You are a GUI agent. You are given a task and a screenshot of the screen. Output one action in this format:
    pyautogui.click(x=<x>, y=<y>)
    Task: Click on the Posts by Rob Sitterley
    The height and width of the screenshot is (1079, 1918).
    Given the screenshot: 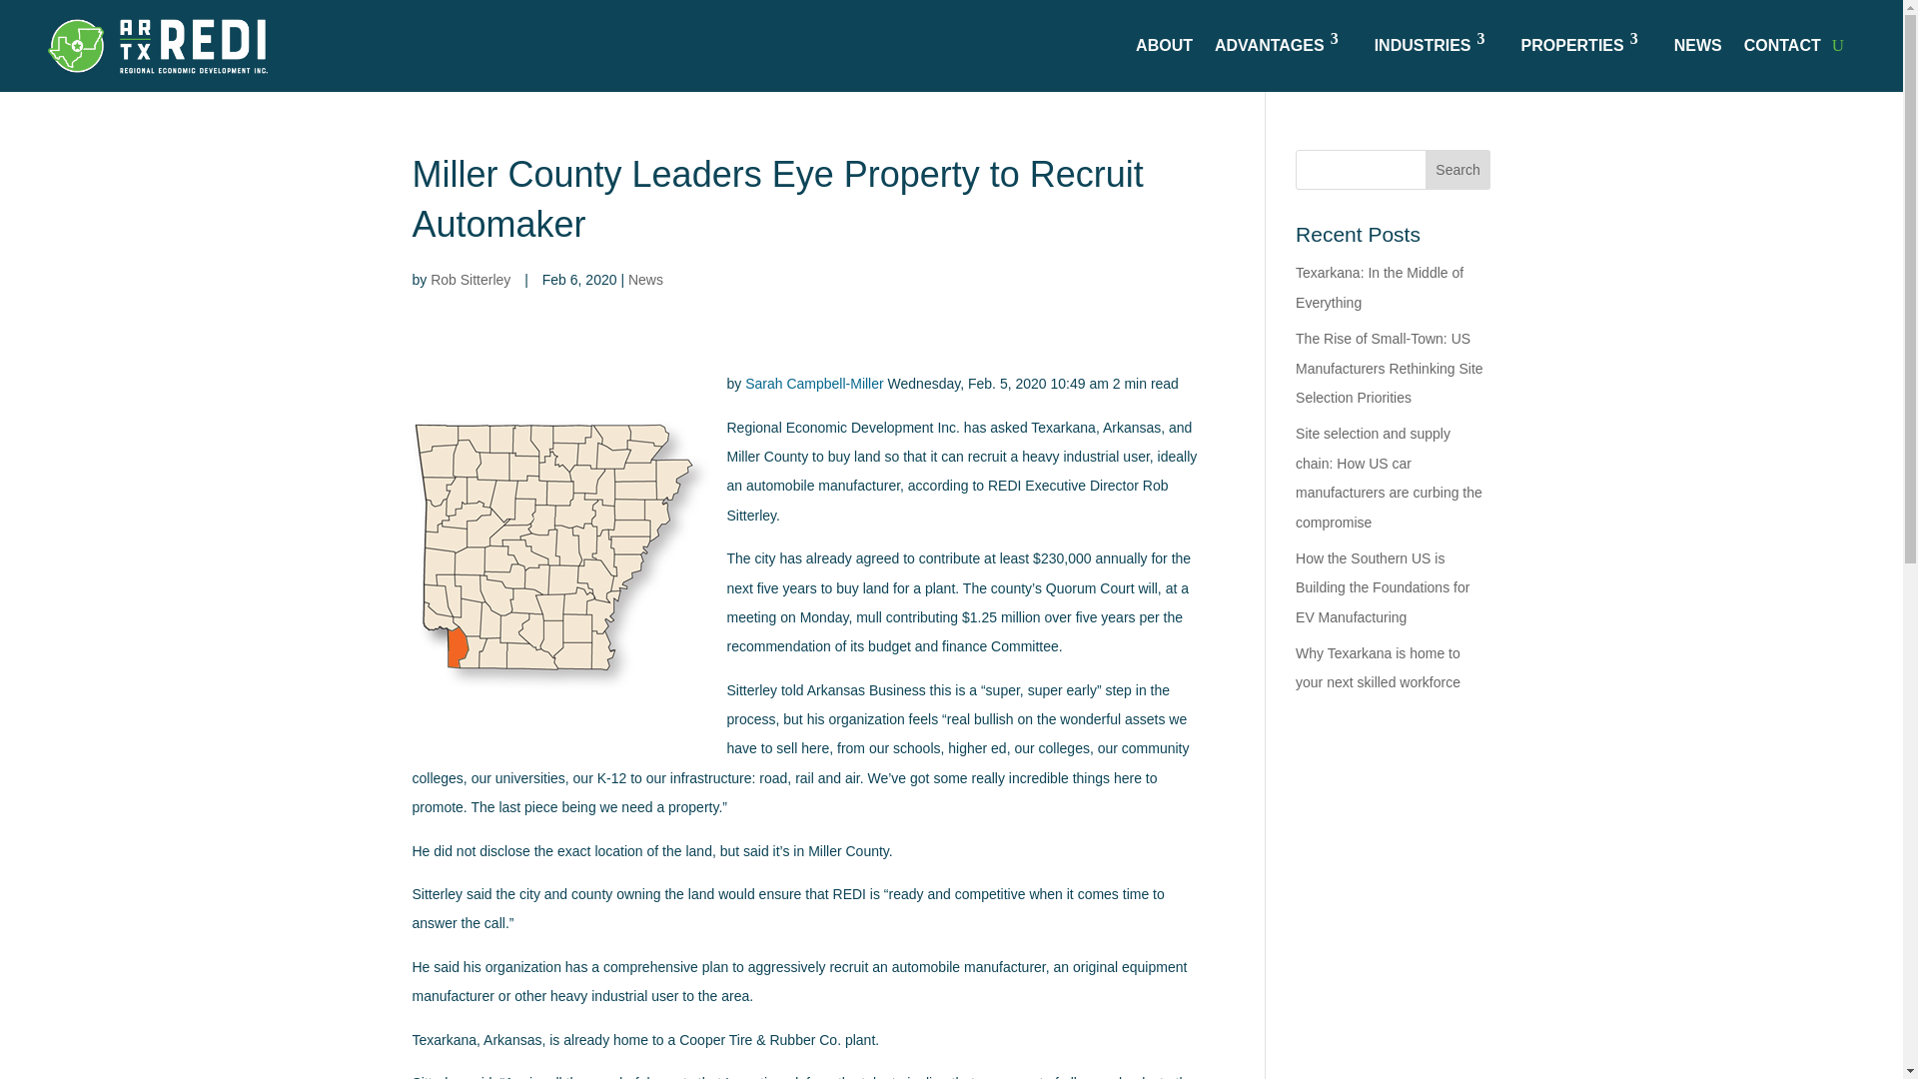 What is the action you would take?
    pyautogui.click(x=470, y=280)
    